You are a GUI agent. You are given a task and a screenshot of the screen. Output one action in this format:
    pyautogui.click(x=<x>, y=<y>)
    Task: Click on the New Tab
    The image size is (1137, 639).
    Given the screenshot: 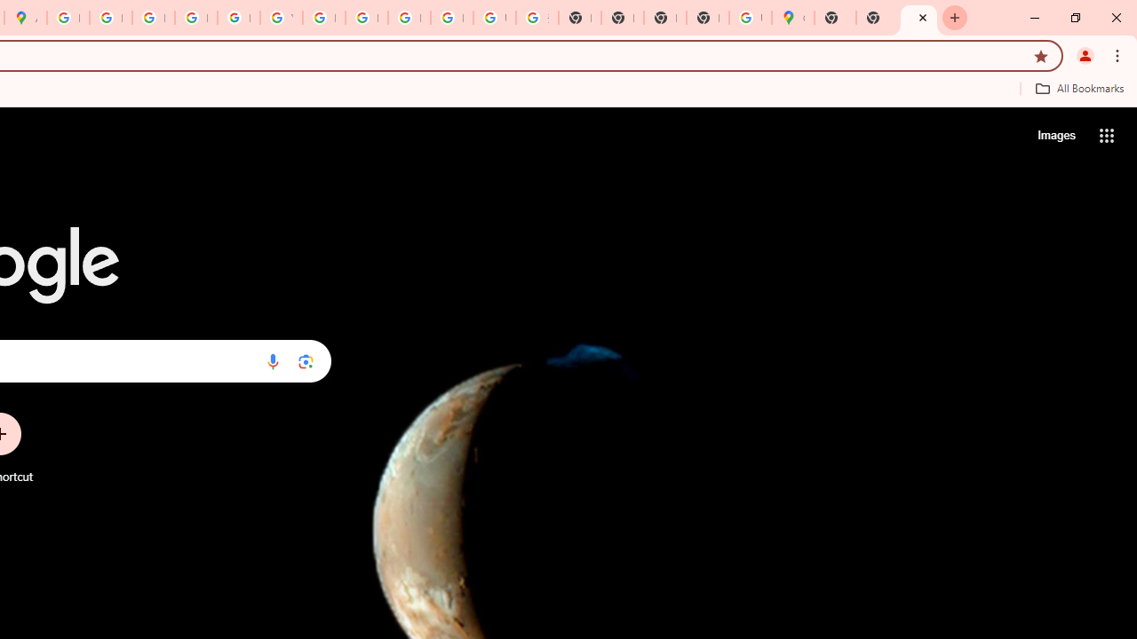 What is the action you would take?
    pyautogui.click(x=877, y=18)
    